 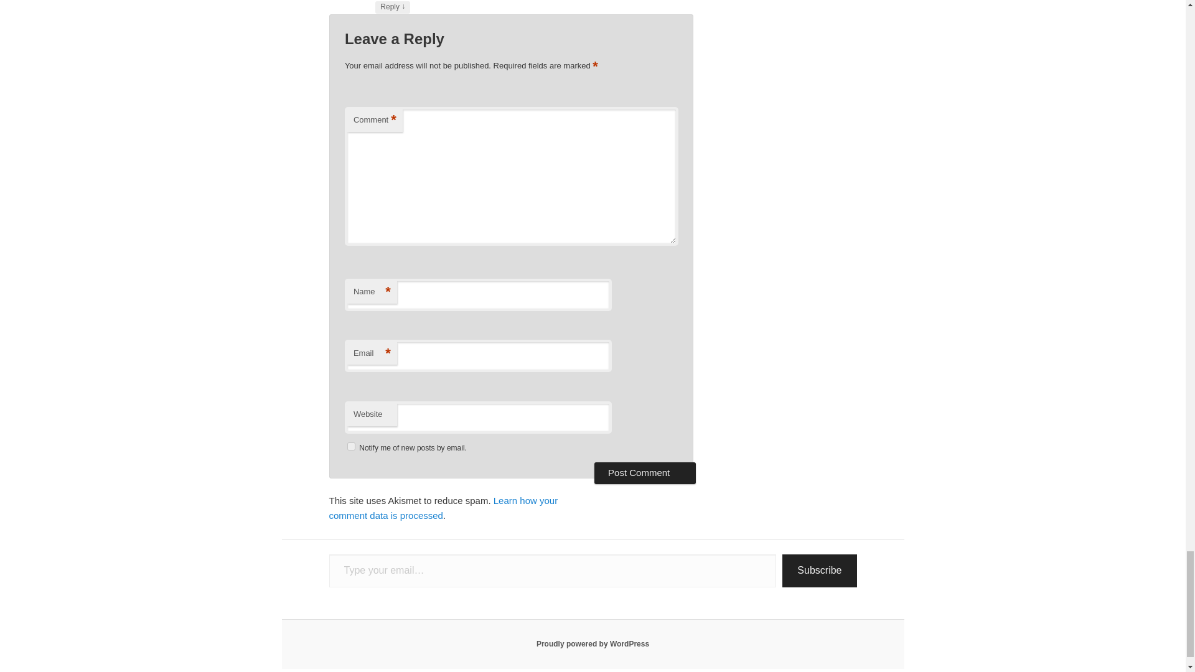 What do you see at coordinates (645, 473) in the screenshot?
I see `Post Comment` at bounding box center [645, 473].